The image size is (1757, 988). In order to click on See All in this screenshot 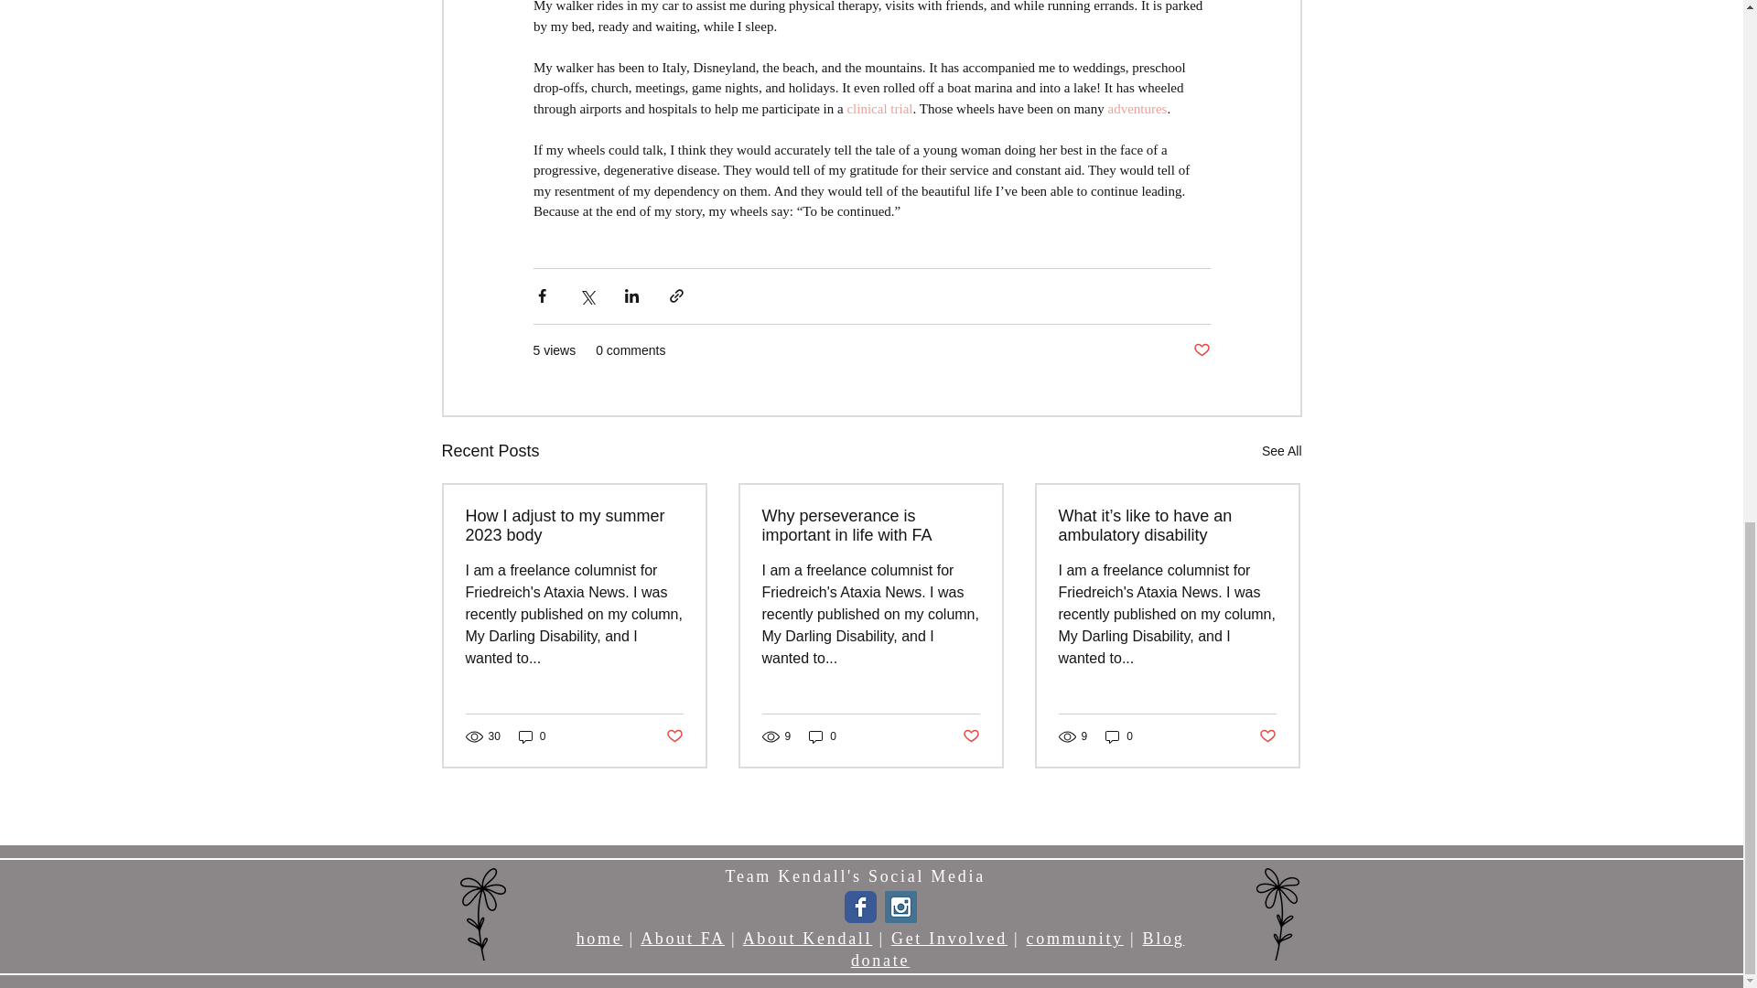, I will do `click(1281, 451)`.